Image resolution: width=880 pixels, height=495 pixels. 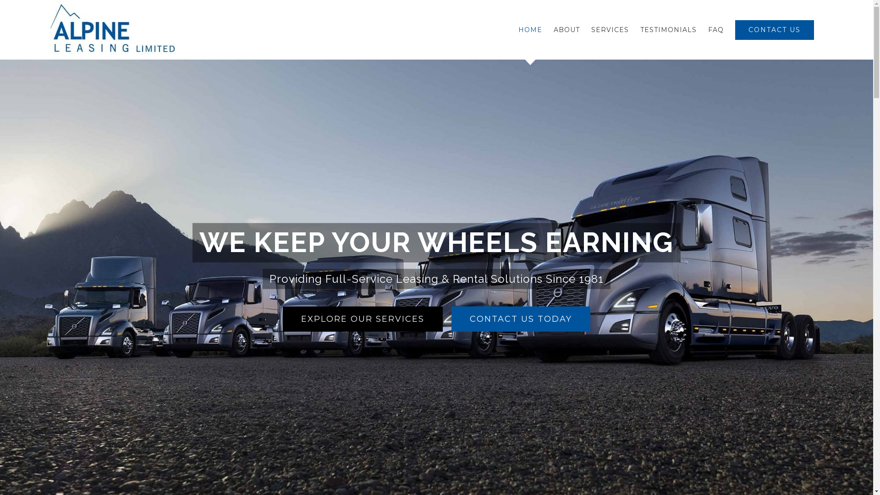 I want to click on CONTACT US TODAY, so click(x=521, y=319).